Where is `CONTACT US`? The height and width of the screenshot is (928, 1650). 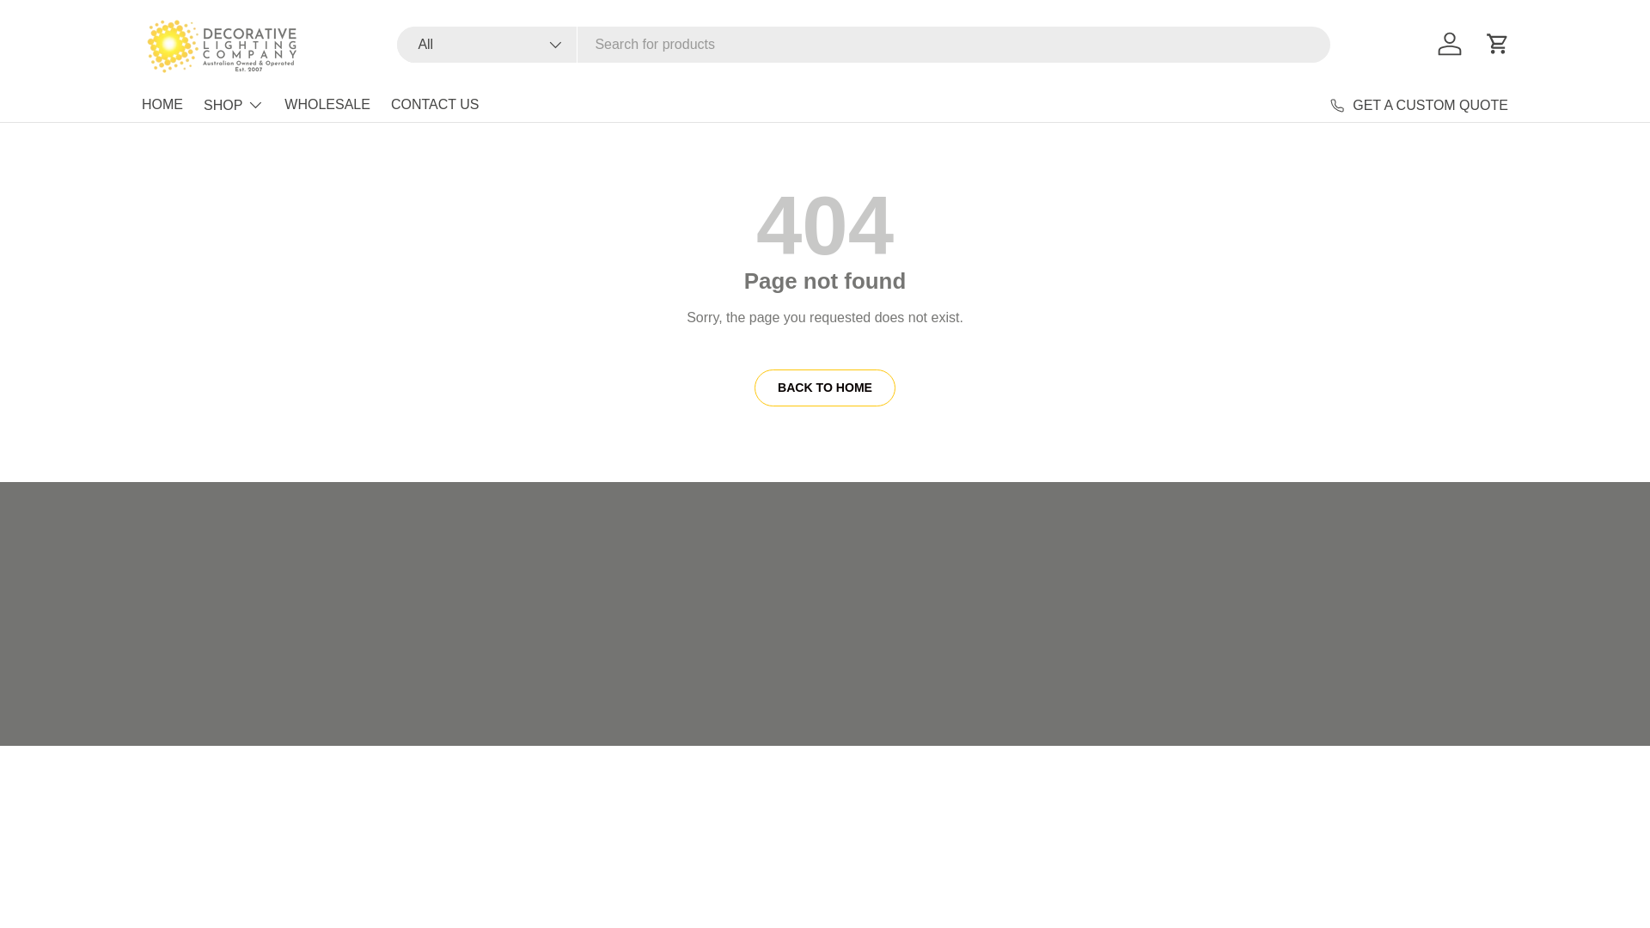 CONTACT US is located at coordinates (435, 104).